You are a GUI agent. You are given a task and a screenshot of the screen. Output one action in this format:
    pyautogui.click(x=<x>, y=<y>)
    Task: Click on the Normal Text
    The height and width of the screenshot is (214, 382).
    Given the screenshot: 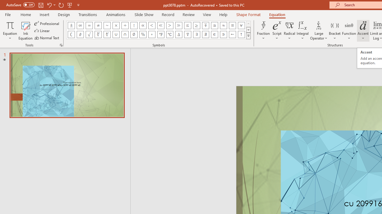 What is the action you would take?
    pyautogui.click(x=47, y=37)
    